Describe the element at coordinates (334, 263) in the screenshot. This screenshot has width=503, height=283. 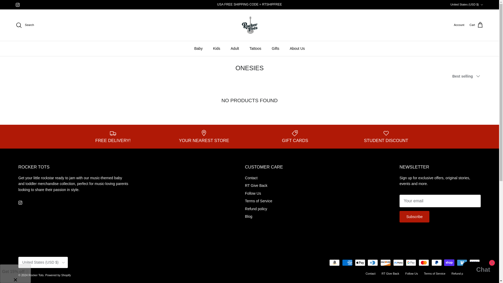
I see `Amazon` at that location.